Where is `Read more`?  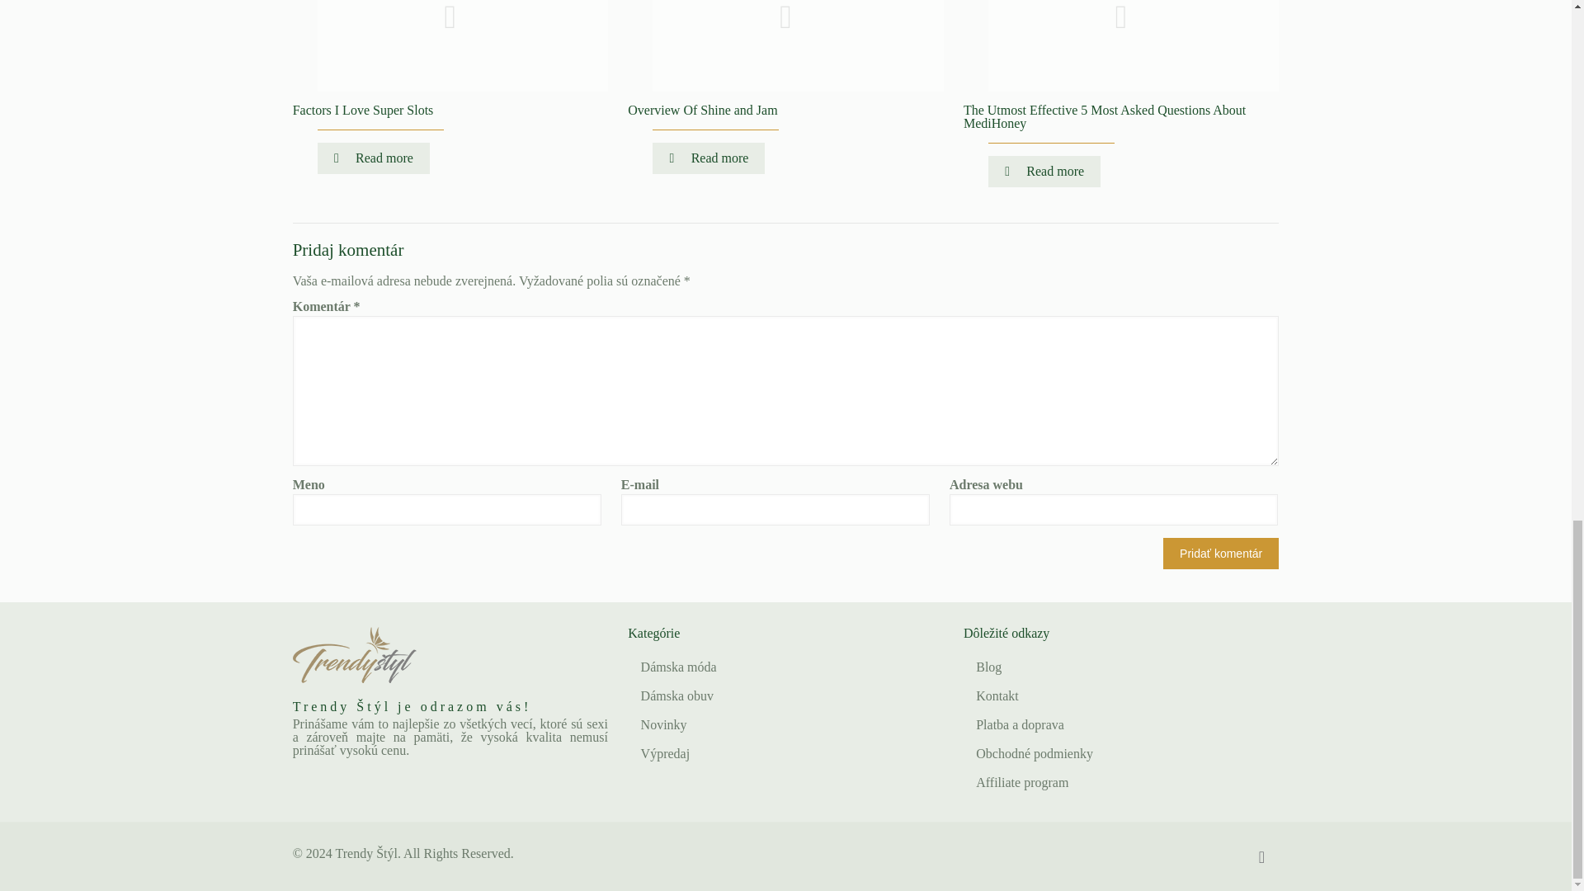
Read more is located at coordinates (373, 158).